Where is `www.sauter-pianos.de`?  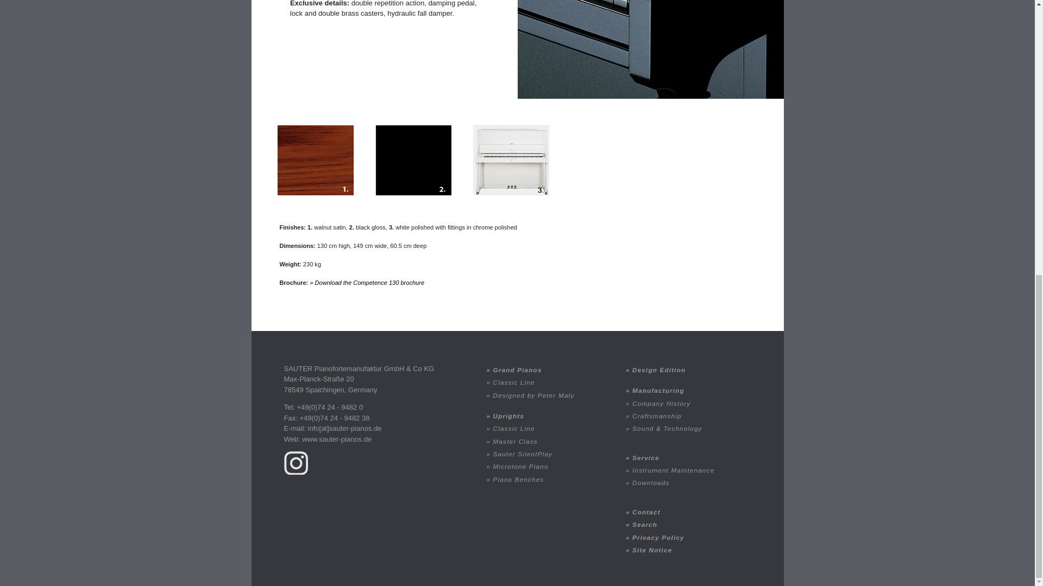 www.sauter-pianos.de is located at coordinates (337, 439).